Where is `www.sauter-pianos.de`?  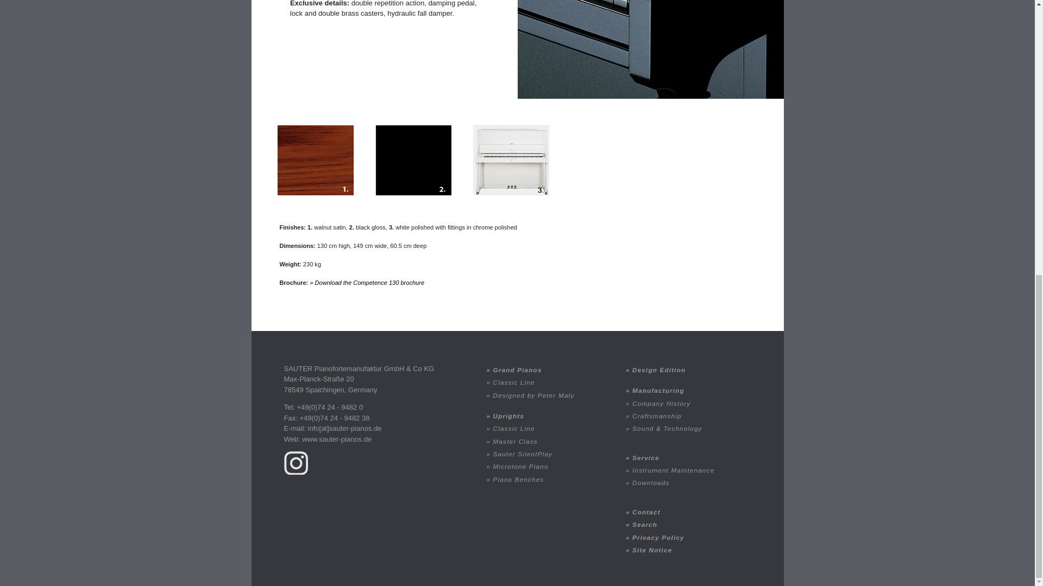 www.sauter-pianos.de is located at coordinates (337, 439).